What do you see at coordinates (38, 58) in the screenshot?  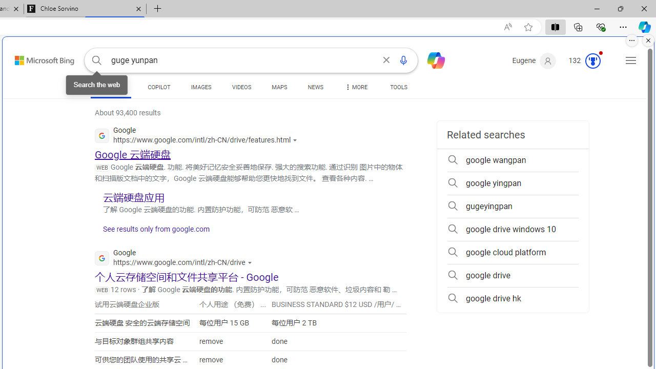 I see `Back to Bing search` at bounding box center [38, 58].